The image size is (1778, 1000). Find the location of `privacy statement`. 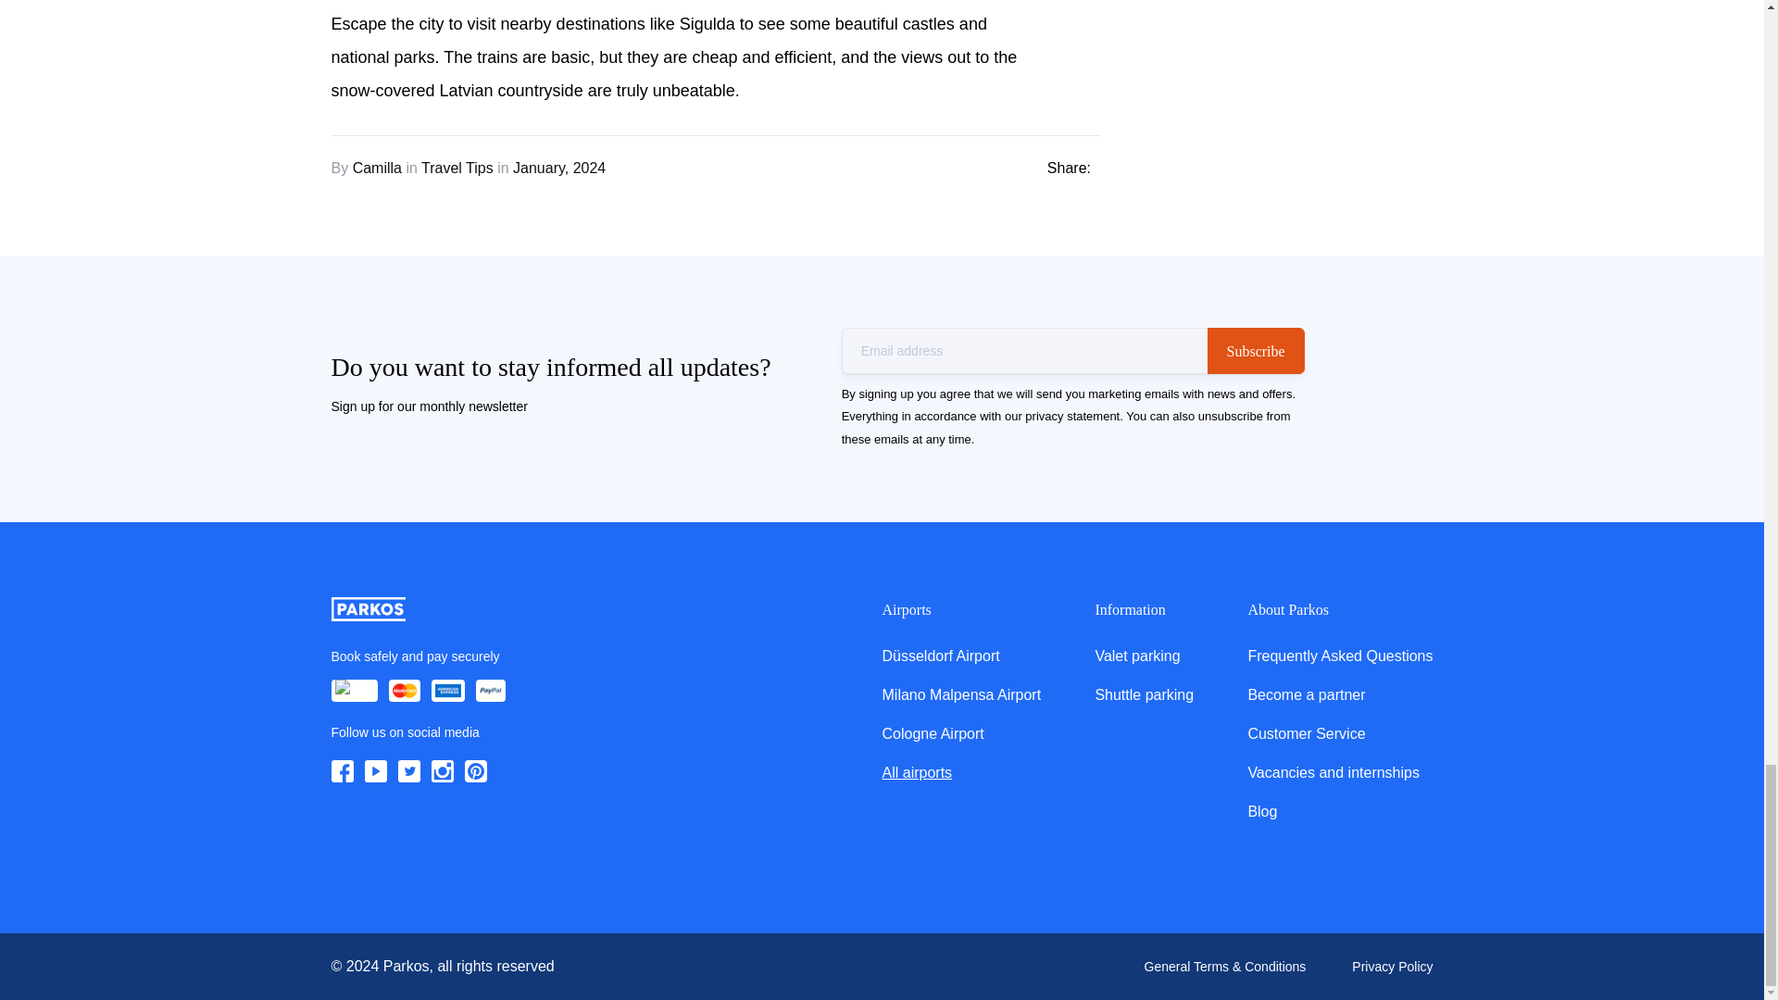

privacy statement is located at coordinates (1072, 415).